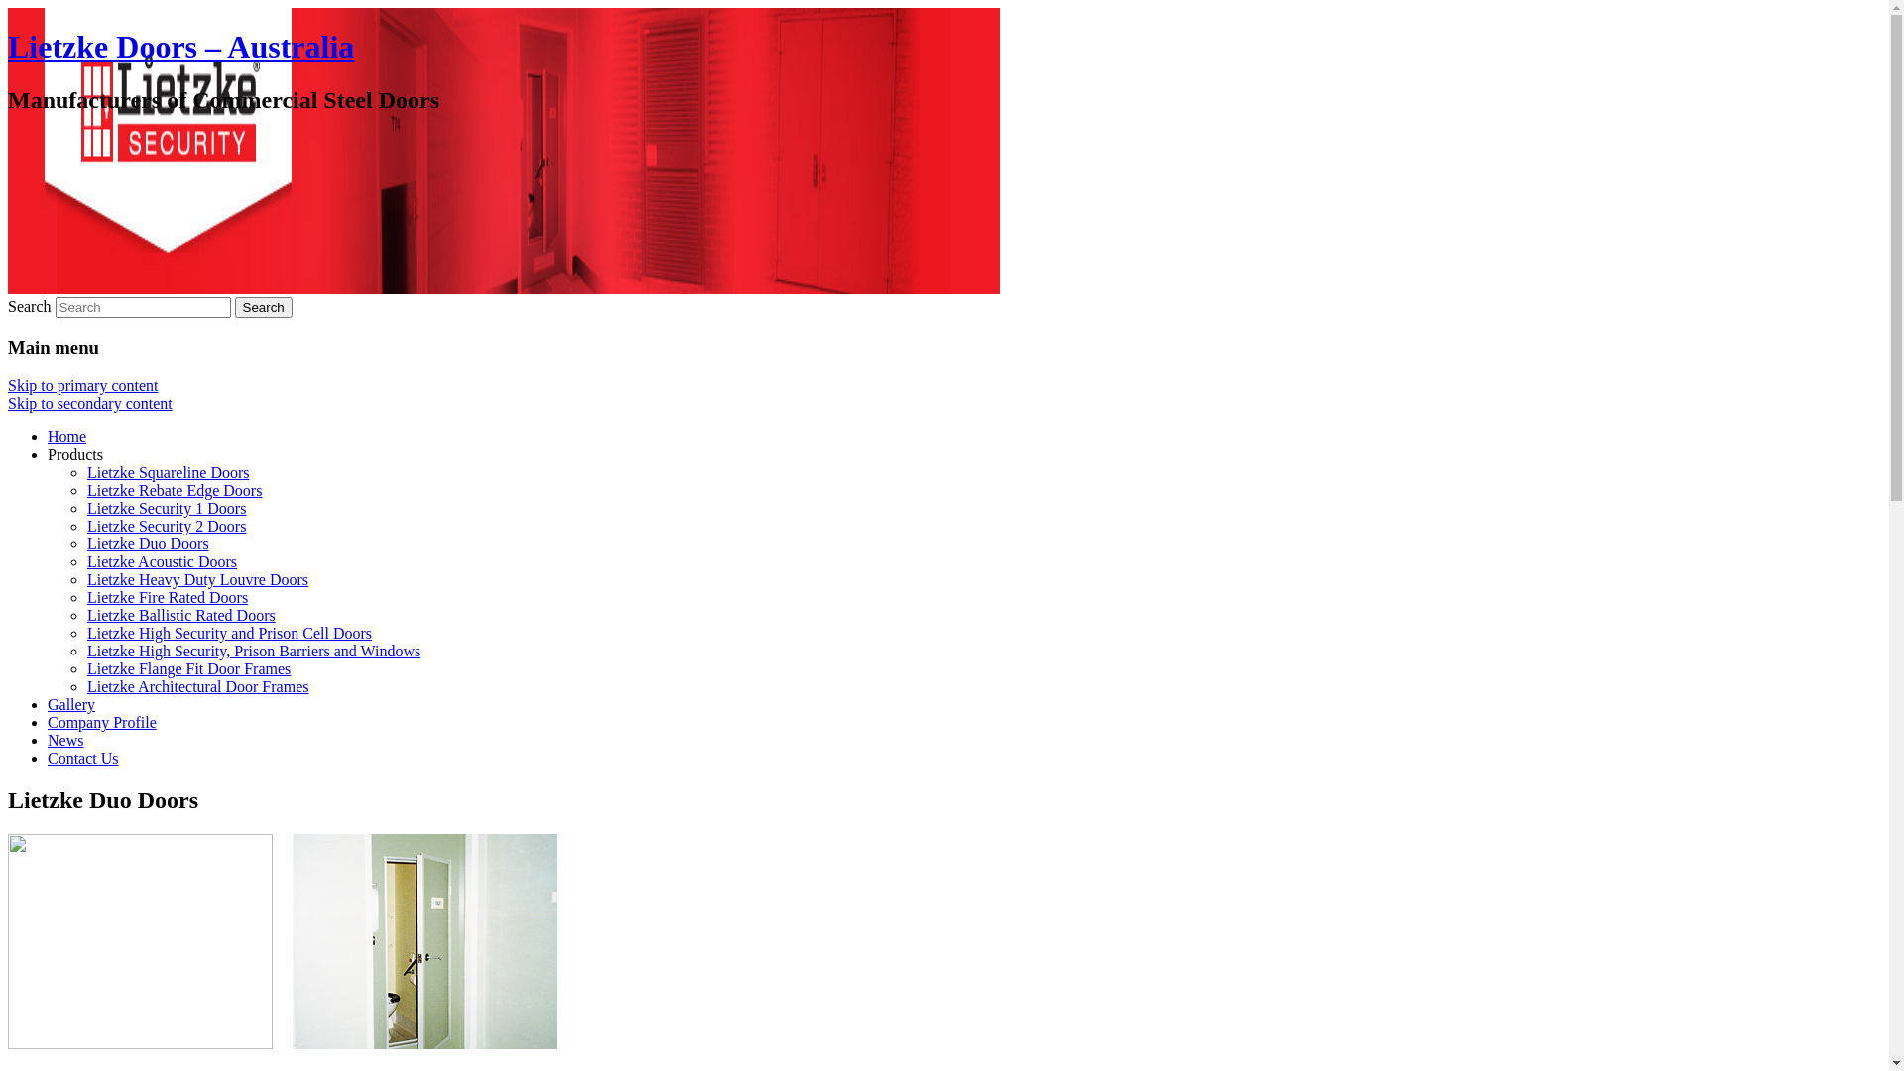 This screenshot has height=1071, width=1904. What do you see at coordinates (424, 942) in the screenshot?
I see `duo-doors-2` at bounding box center [424, 942].